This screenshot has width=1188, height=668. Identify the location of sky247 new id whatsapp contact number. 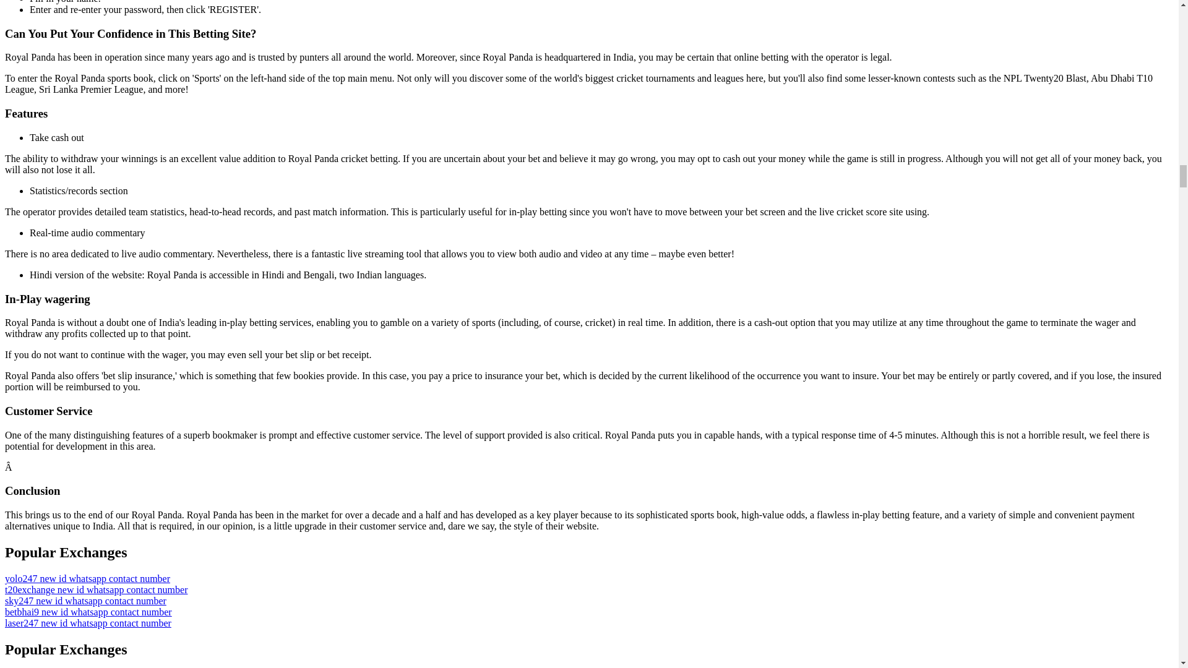
(85, 601).